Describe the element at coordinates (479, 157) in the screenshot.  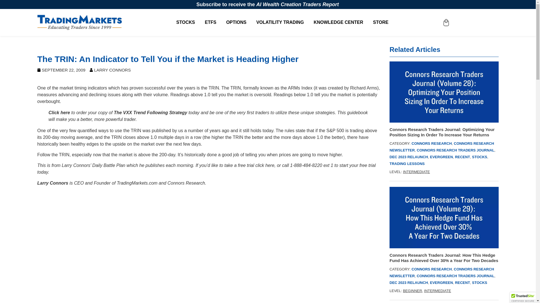
I see `STOCKS` at that location.